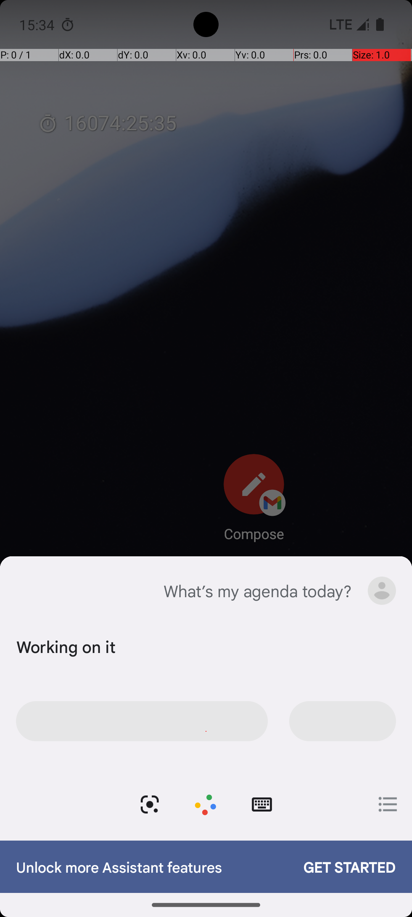  What do you see at coordinates (342, 867) in the screenshot?
I see `GET STARTED` at bounding box center [342, 867].